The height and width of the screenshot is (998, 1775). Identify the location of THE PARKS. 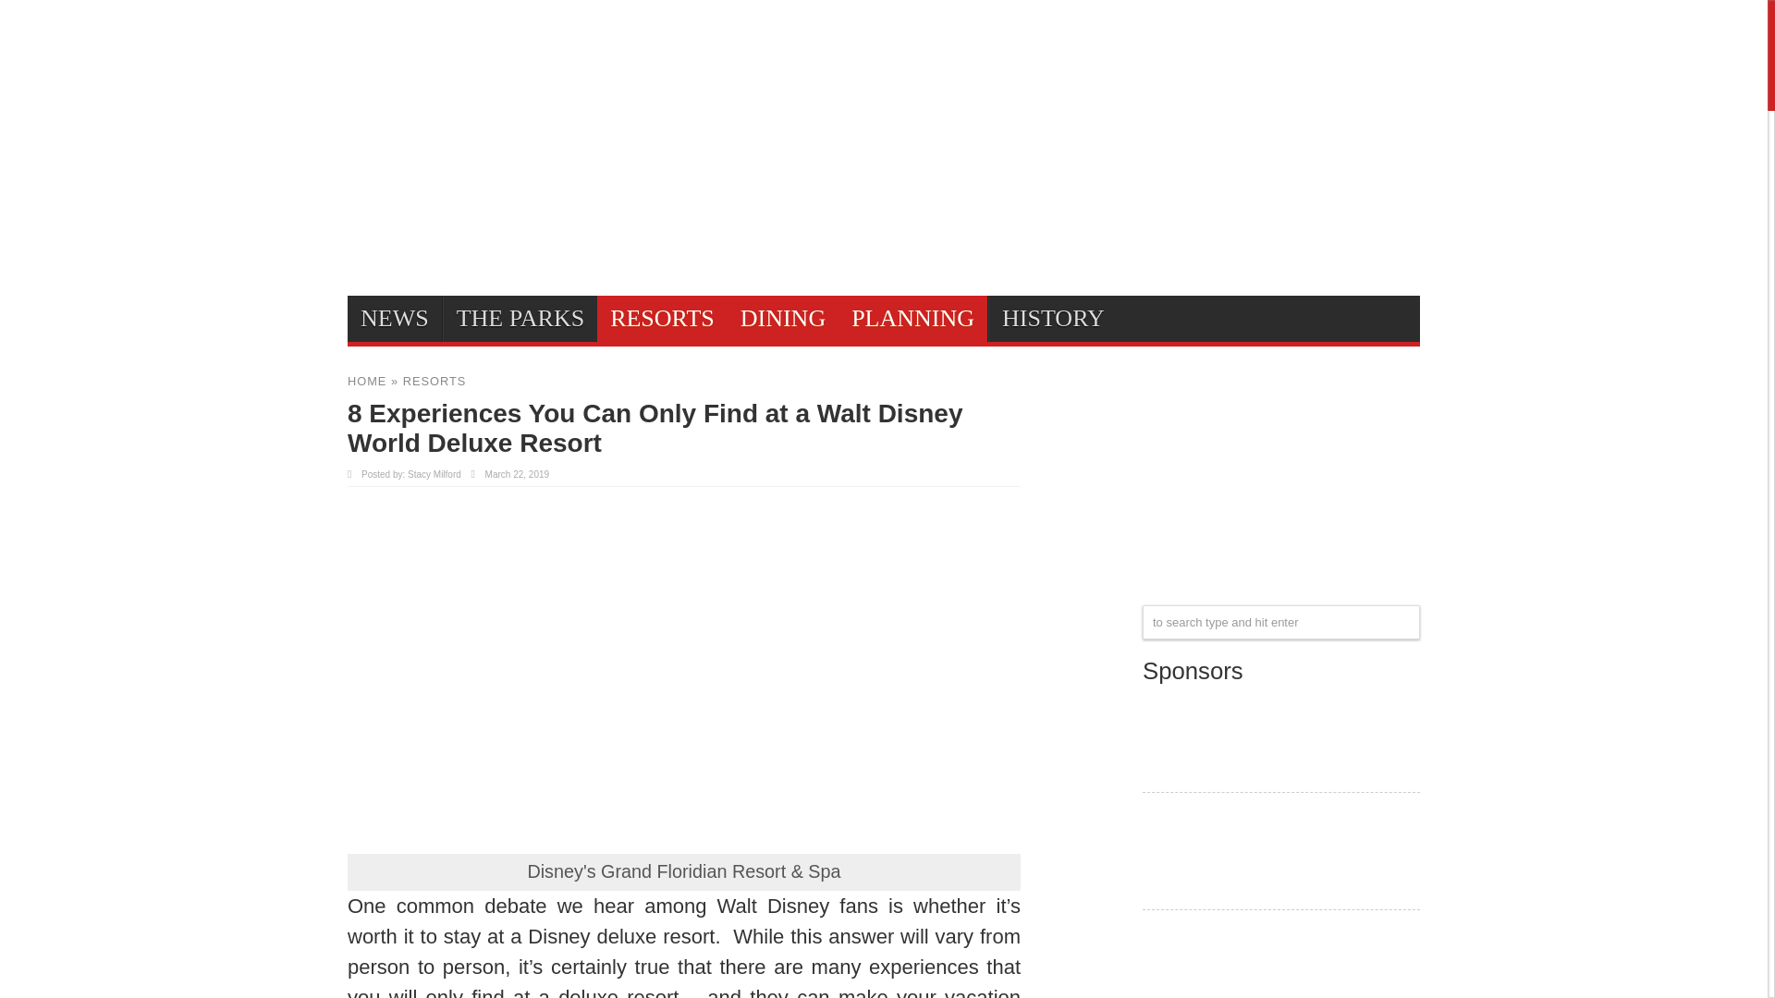
(520, 318).